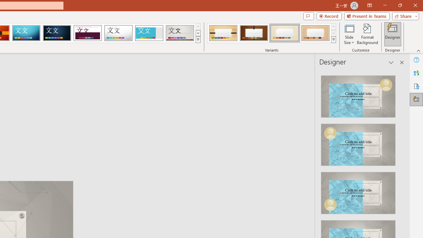 The image size is (423, 238). What do you see at coordinates (149, 33) in the screenshot?
I see `Frame` at bounding box center [149, 33].